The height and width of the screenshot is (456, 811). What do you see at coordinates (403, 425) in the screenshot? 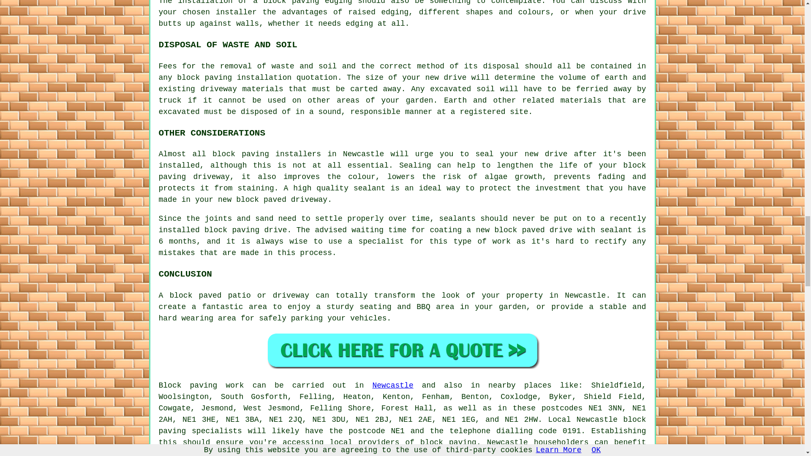
I see `block paving specialists` at bounding box center [403, 425].